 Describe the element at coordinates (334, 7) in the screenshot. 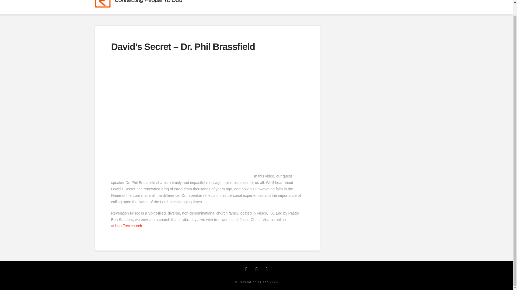

I see `GIVING` at that location.